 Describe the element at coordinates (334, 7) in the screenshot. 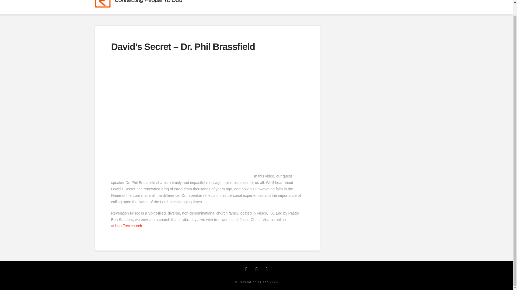

I see `GIVING` at that location.